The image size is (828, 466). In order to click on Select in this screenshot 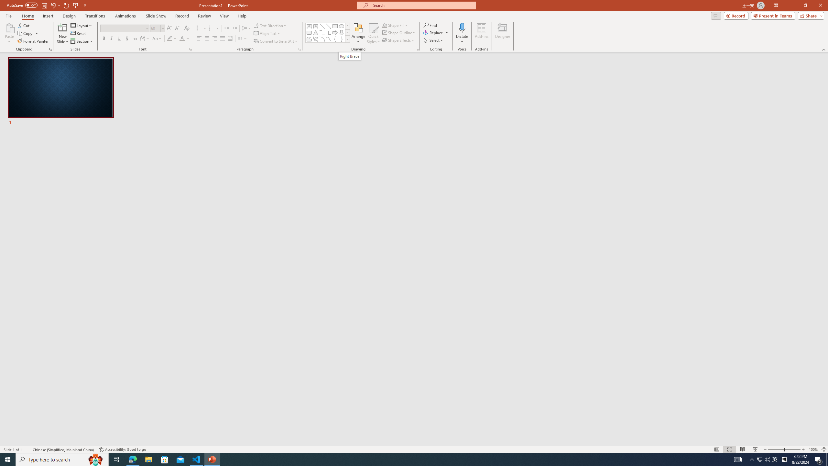, I will do `click(434, 40)`.